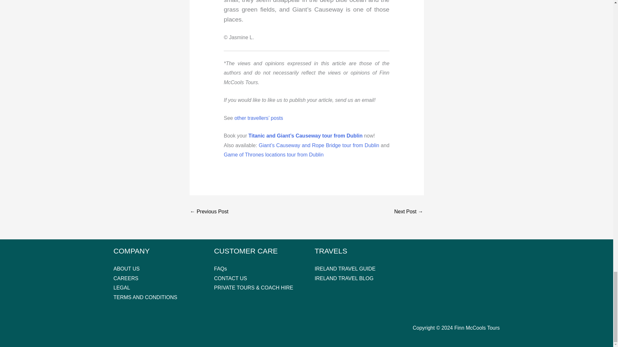 This screenshot has width=618, height=347. What do you see at coordinates (409, 212) in the screenshot?
I see `Unforgettable day at the Cliffs of Moher` at bounding box center [409, 212].